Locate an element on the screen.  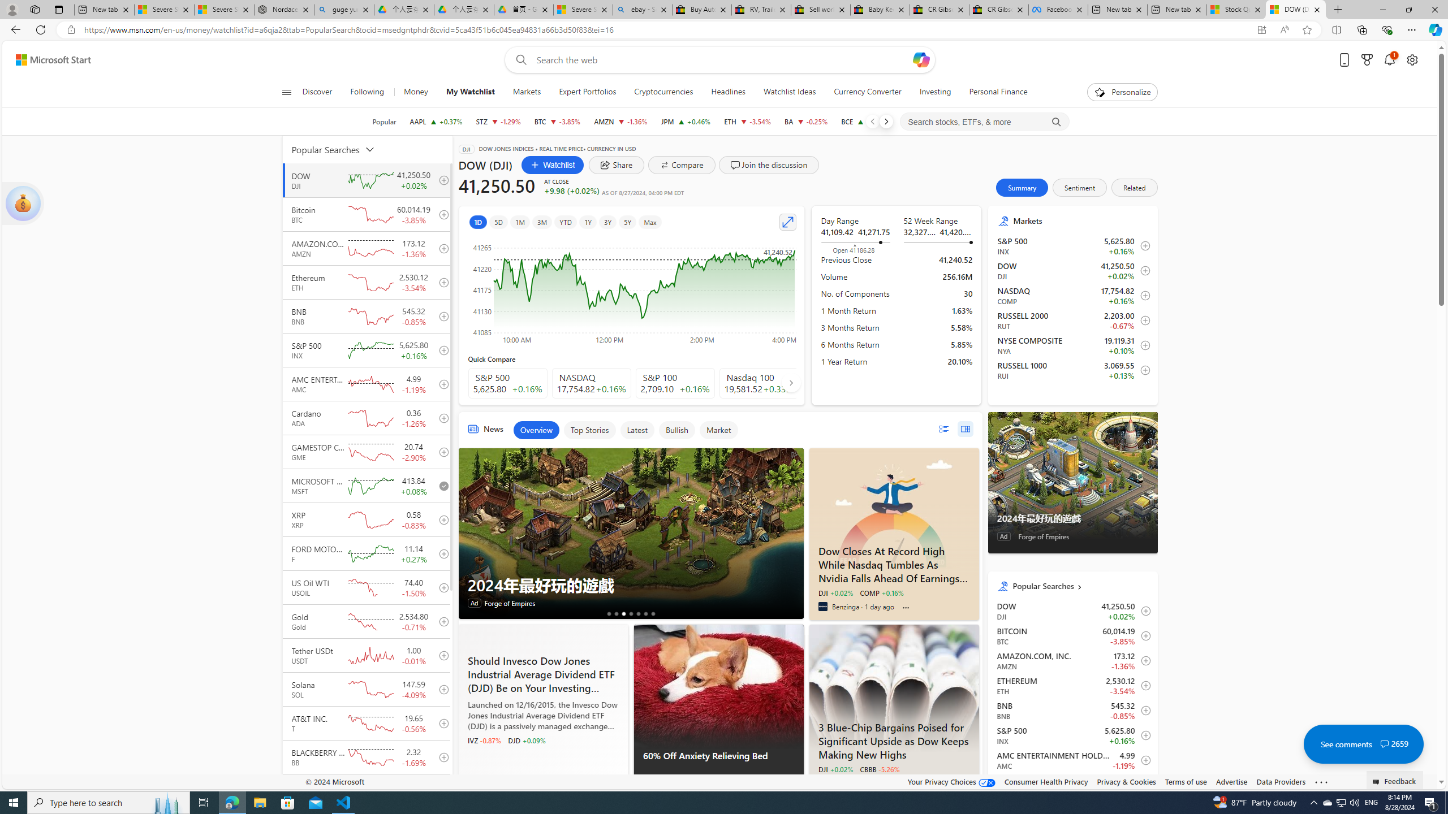
DJI +0.02% is located at coordinates (835, 769).